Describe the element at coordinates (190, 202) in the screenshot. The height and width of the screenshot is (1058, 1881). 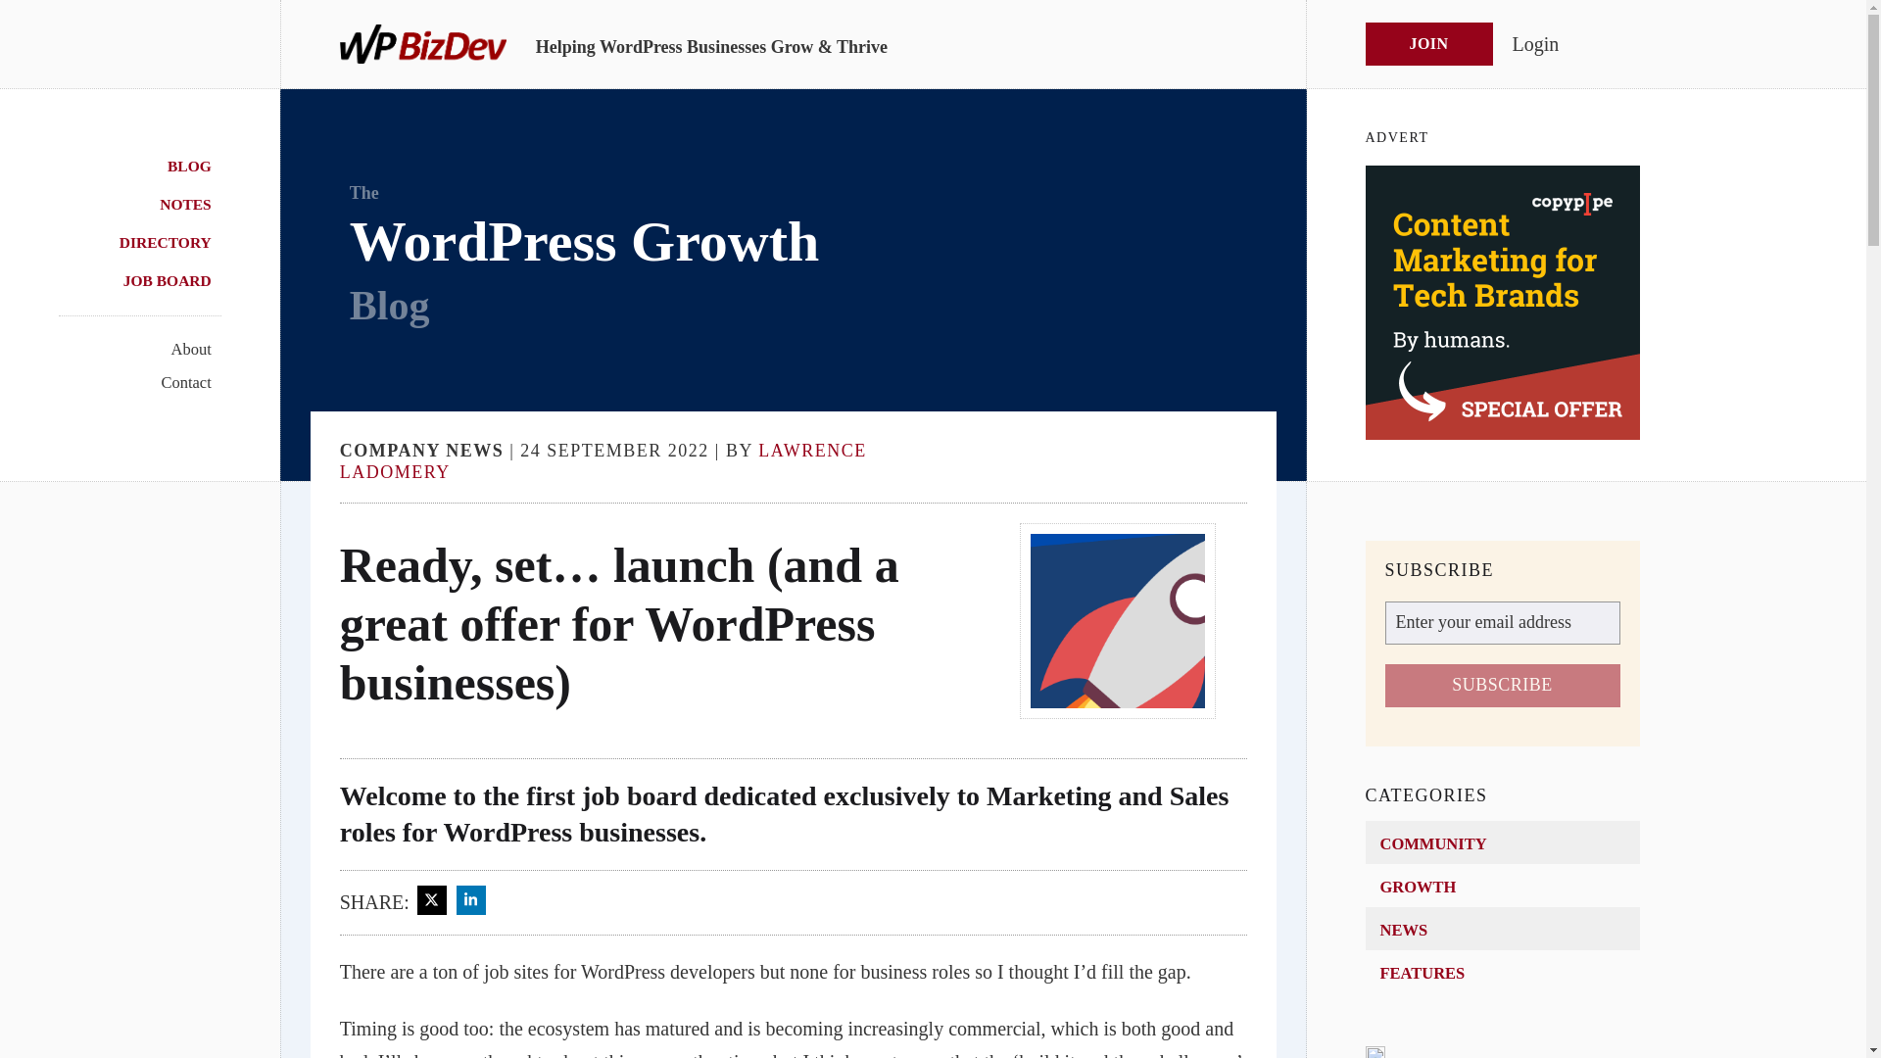
I see `NOTES` at that location.